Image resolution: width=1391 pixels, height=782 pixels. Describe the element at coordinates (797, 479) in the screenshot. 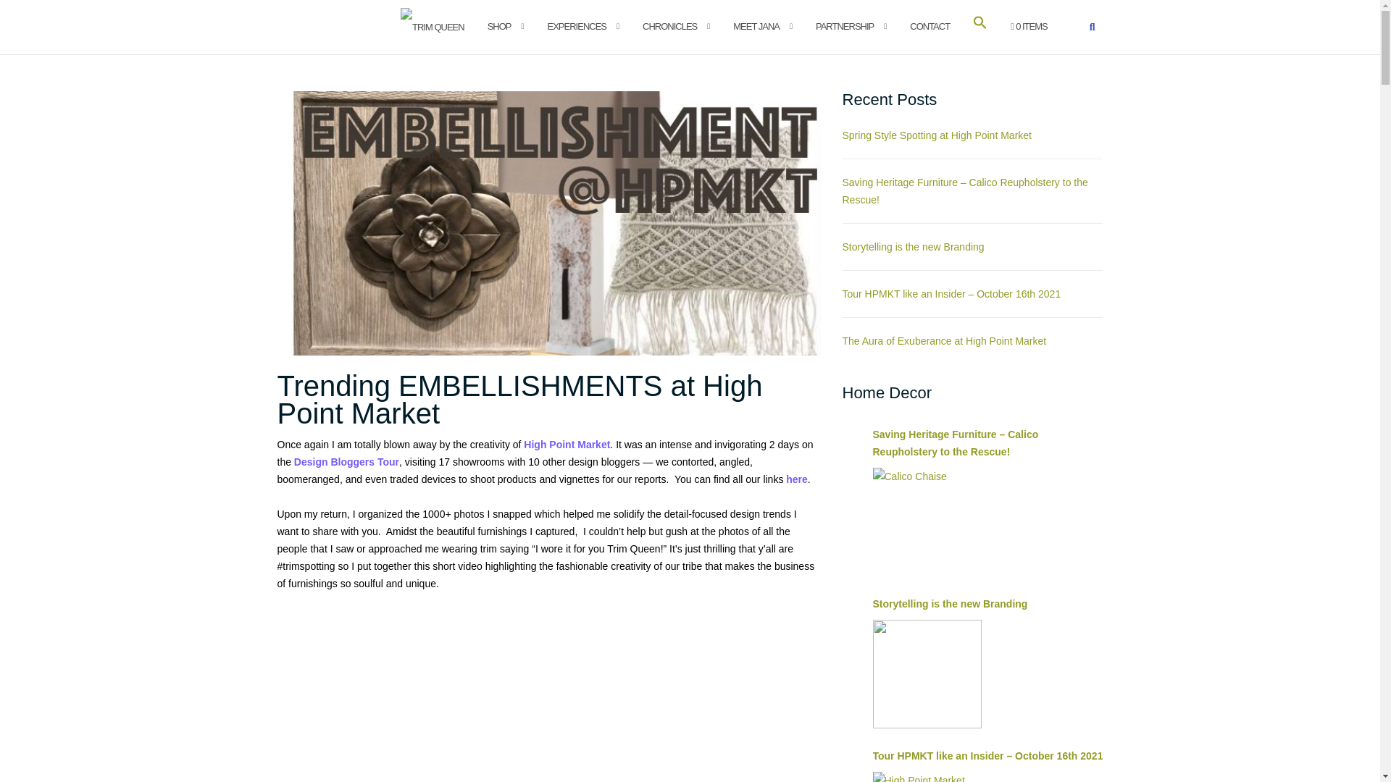

I see `here` at that location.